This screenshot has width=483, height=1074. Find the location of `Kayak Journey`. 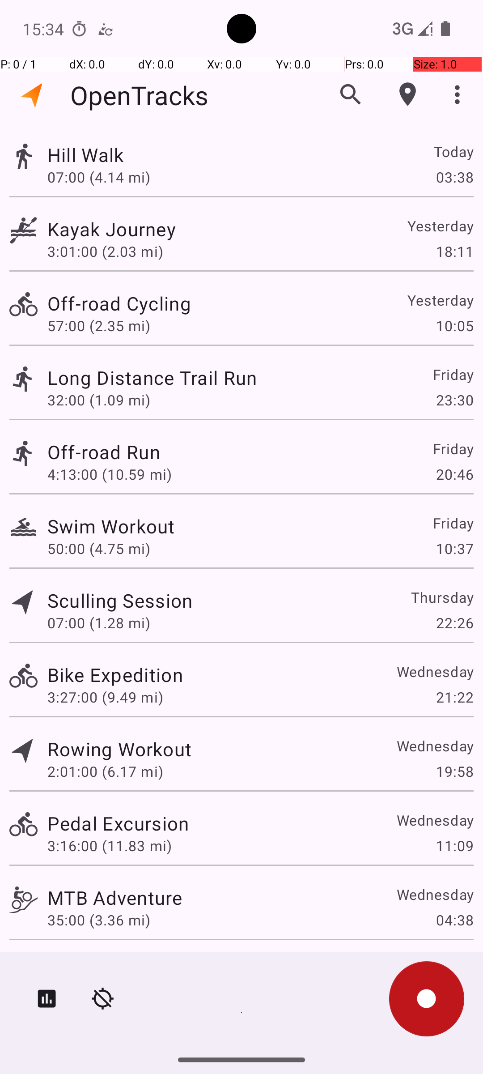

Kayak Journey is located at coordinates (112, 229).